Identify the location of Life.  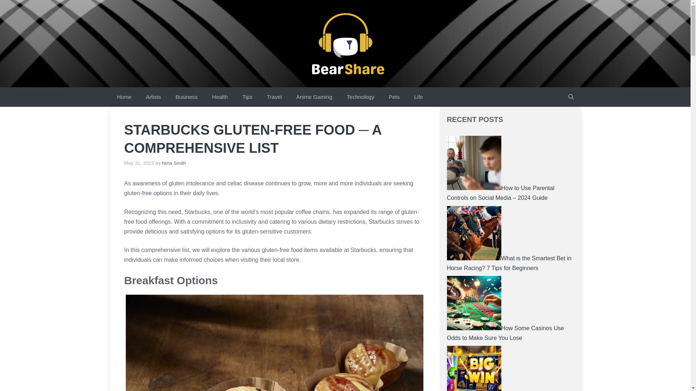
(418, 97).